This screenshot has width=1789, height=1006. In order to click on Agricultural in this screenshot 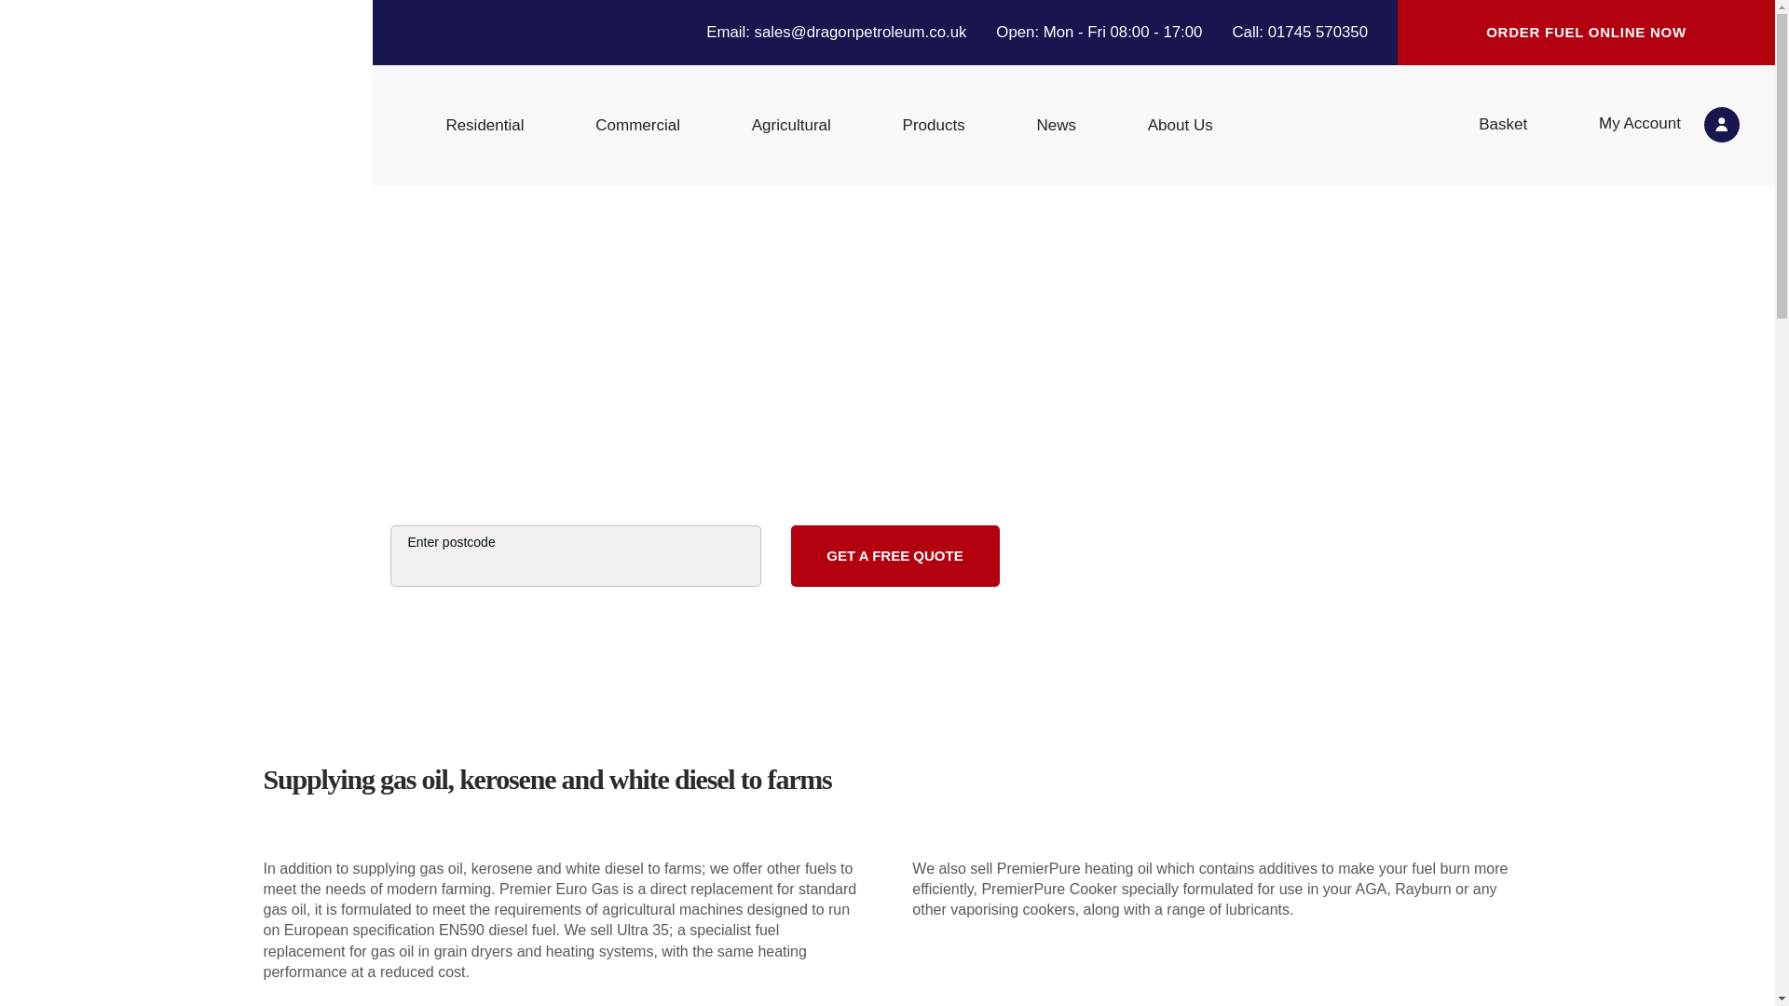, I will do `click(791, 125)`.